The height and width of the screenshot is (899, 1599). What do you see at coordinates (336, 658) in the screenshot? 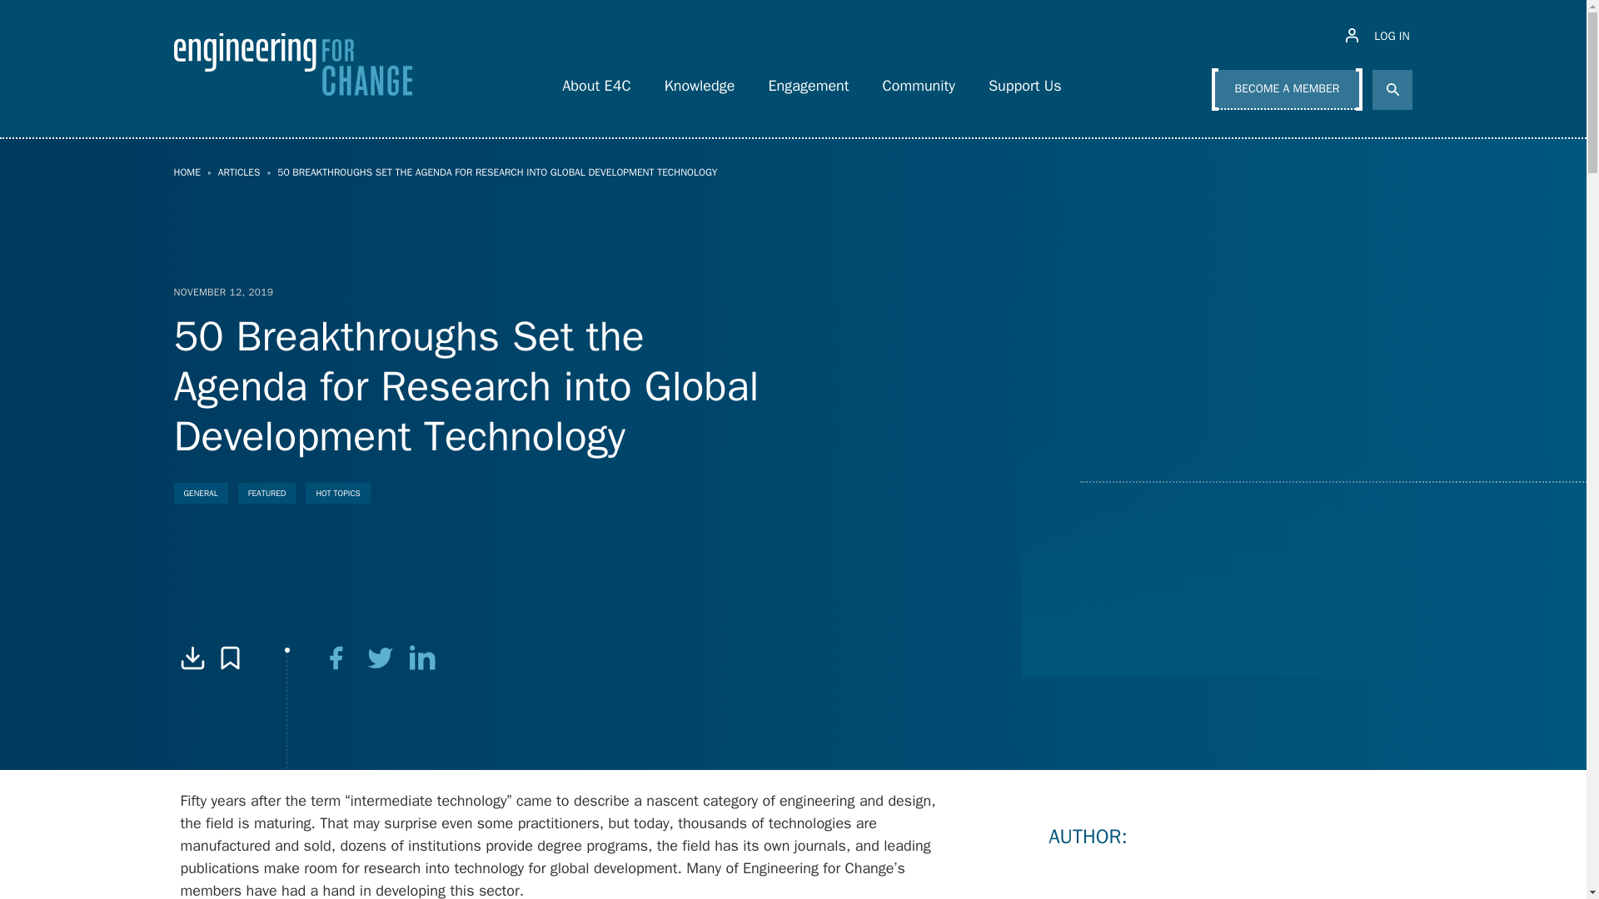
I see `facebook` at bounding box center [336, 658].